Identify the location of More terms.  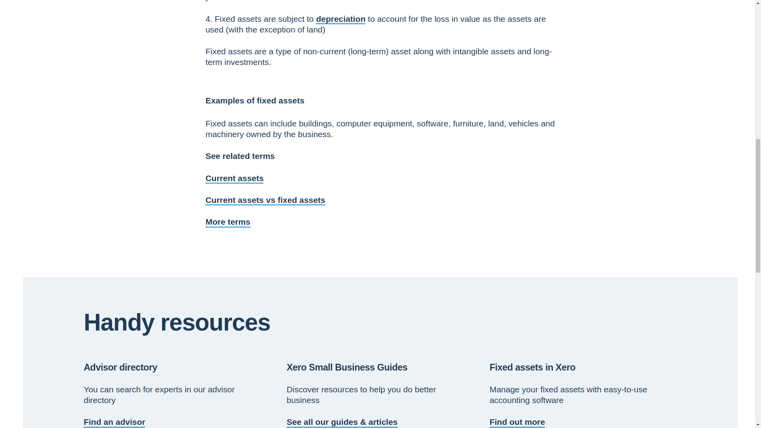
(228, 222).